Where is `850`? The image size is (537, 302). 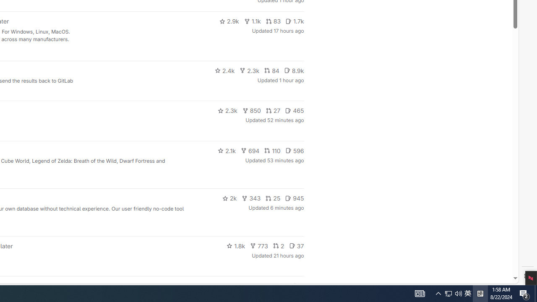 850 is located at coordinates (252, 111).